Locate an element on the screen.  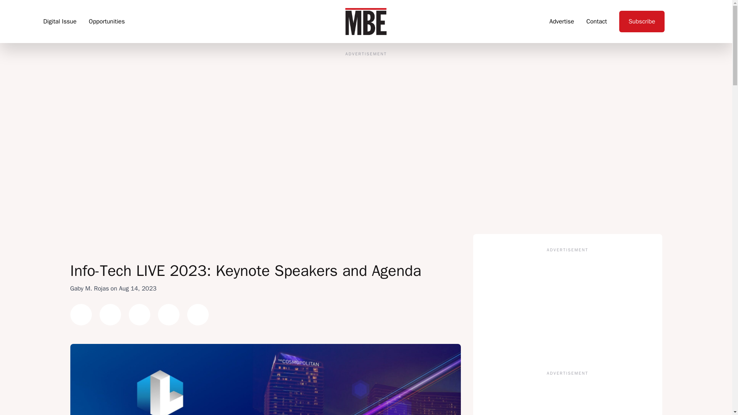
Opportunities is located at coordinates (106, 22).